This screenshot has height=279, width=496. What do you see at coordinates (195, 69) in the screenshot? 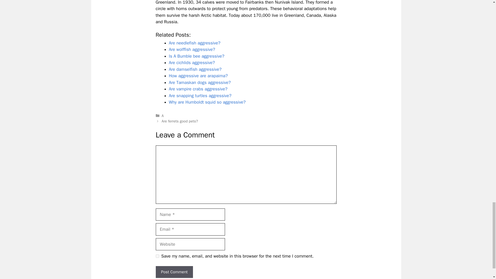
I see `Are damselfish aggressive?` at bounding box center [195, 69].